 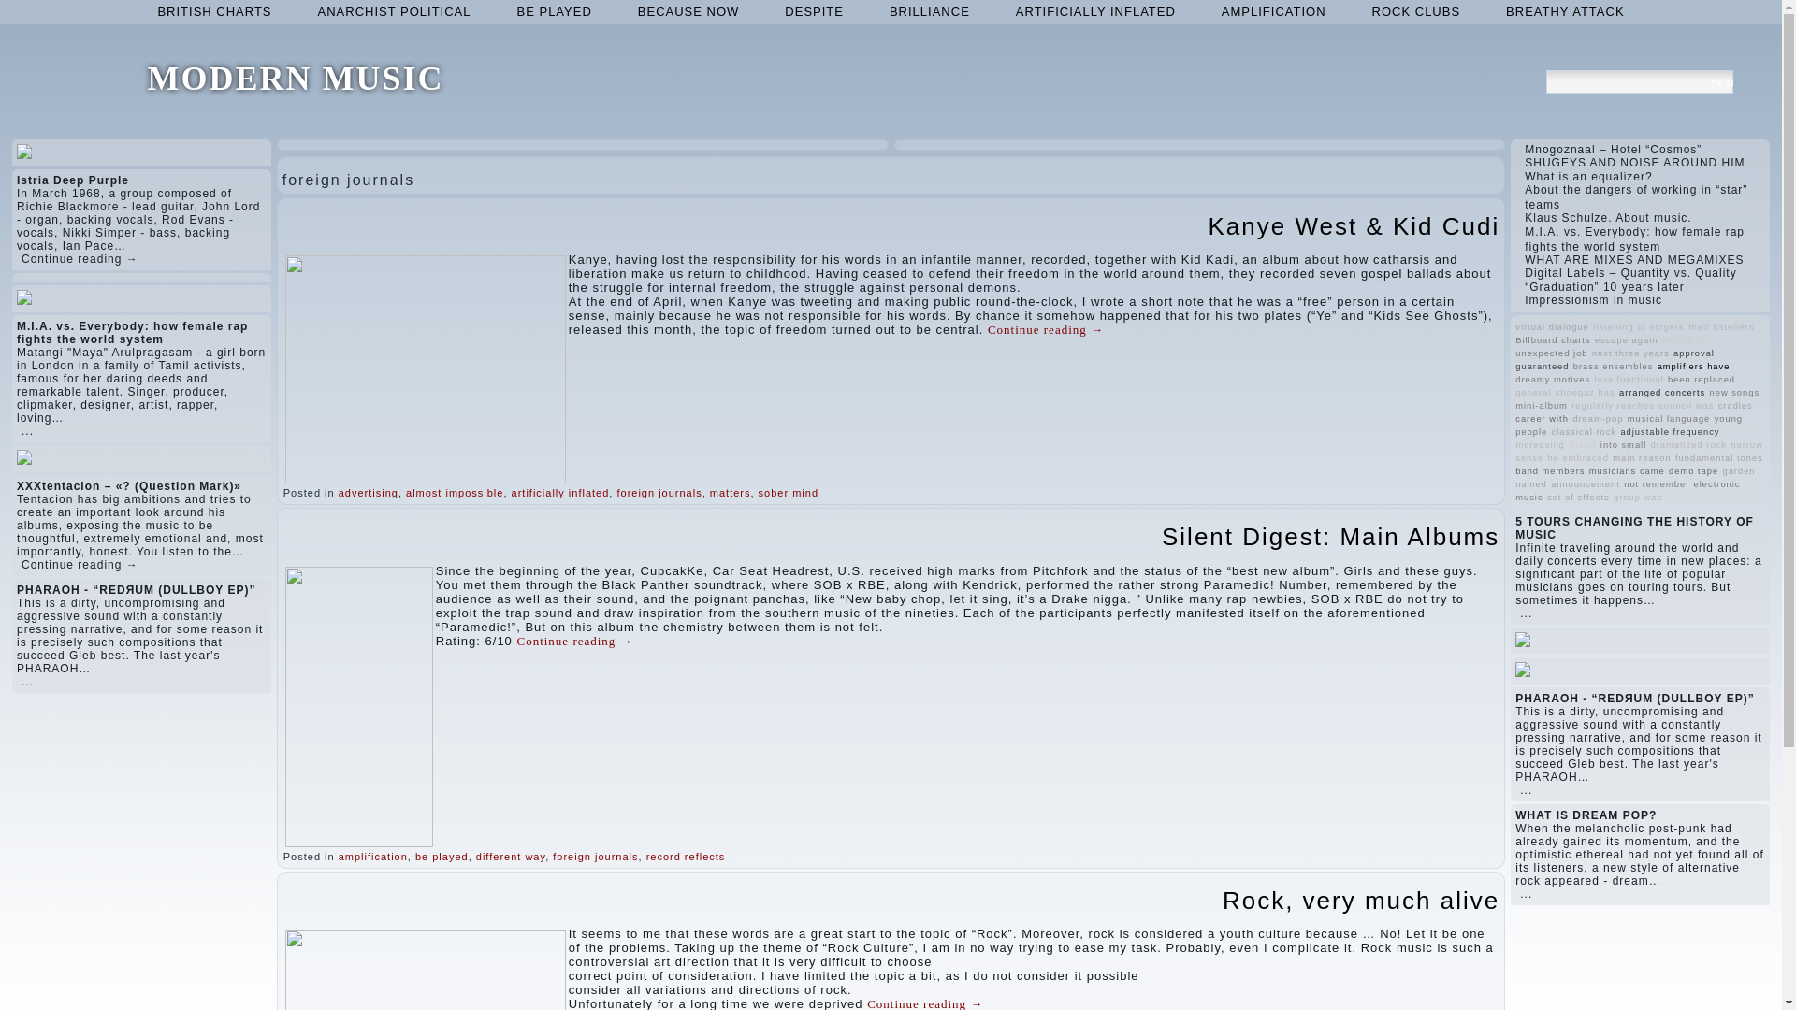 What do you see at coordinates (1721, 81) in the screenshot?
I see `Search` at bounding box center [1721, 81].